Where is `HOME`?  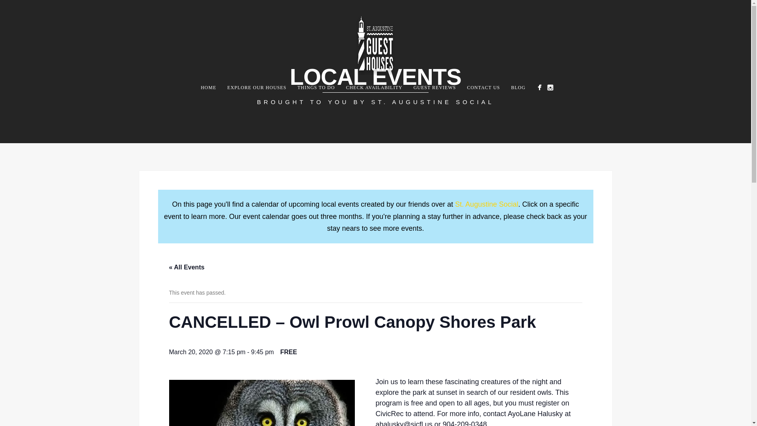
HOME is located at coordinates (208, 88).